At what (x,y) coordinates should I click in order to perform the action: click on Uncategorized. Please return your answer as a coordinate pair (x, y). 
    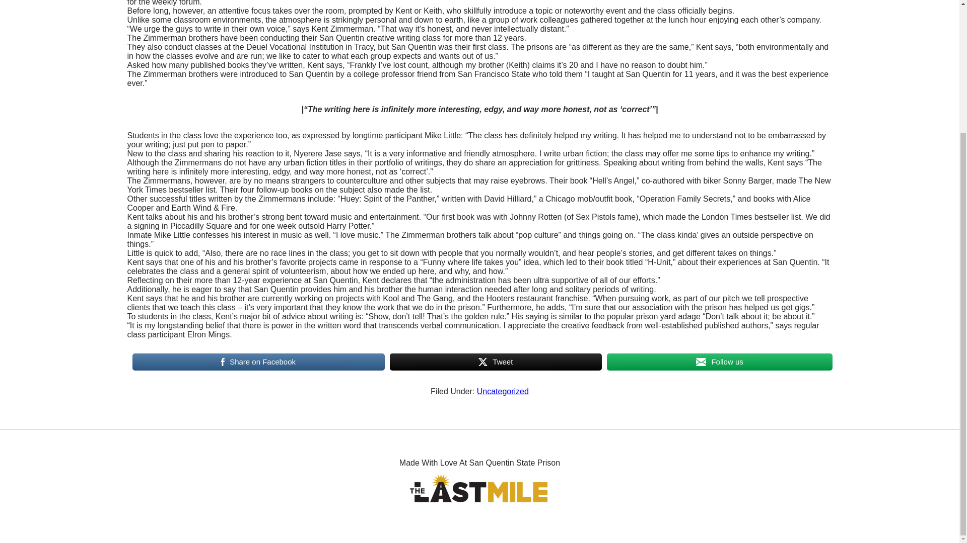
    Looking at the image, I should click on (503, 391).